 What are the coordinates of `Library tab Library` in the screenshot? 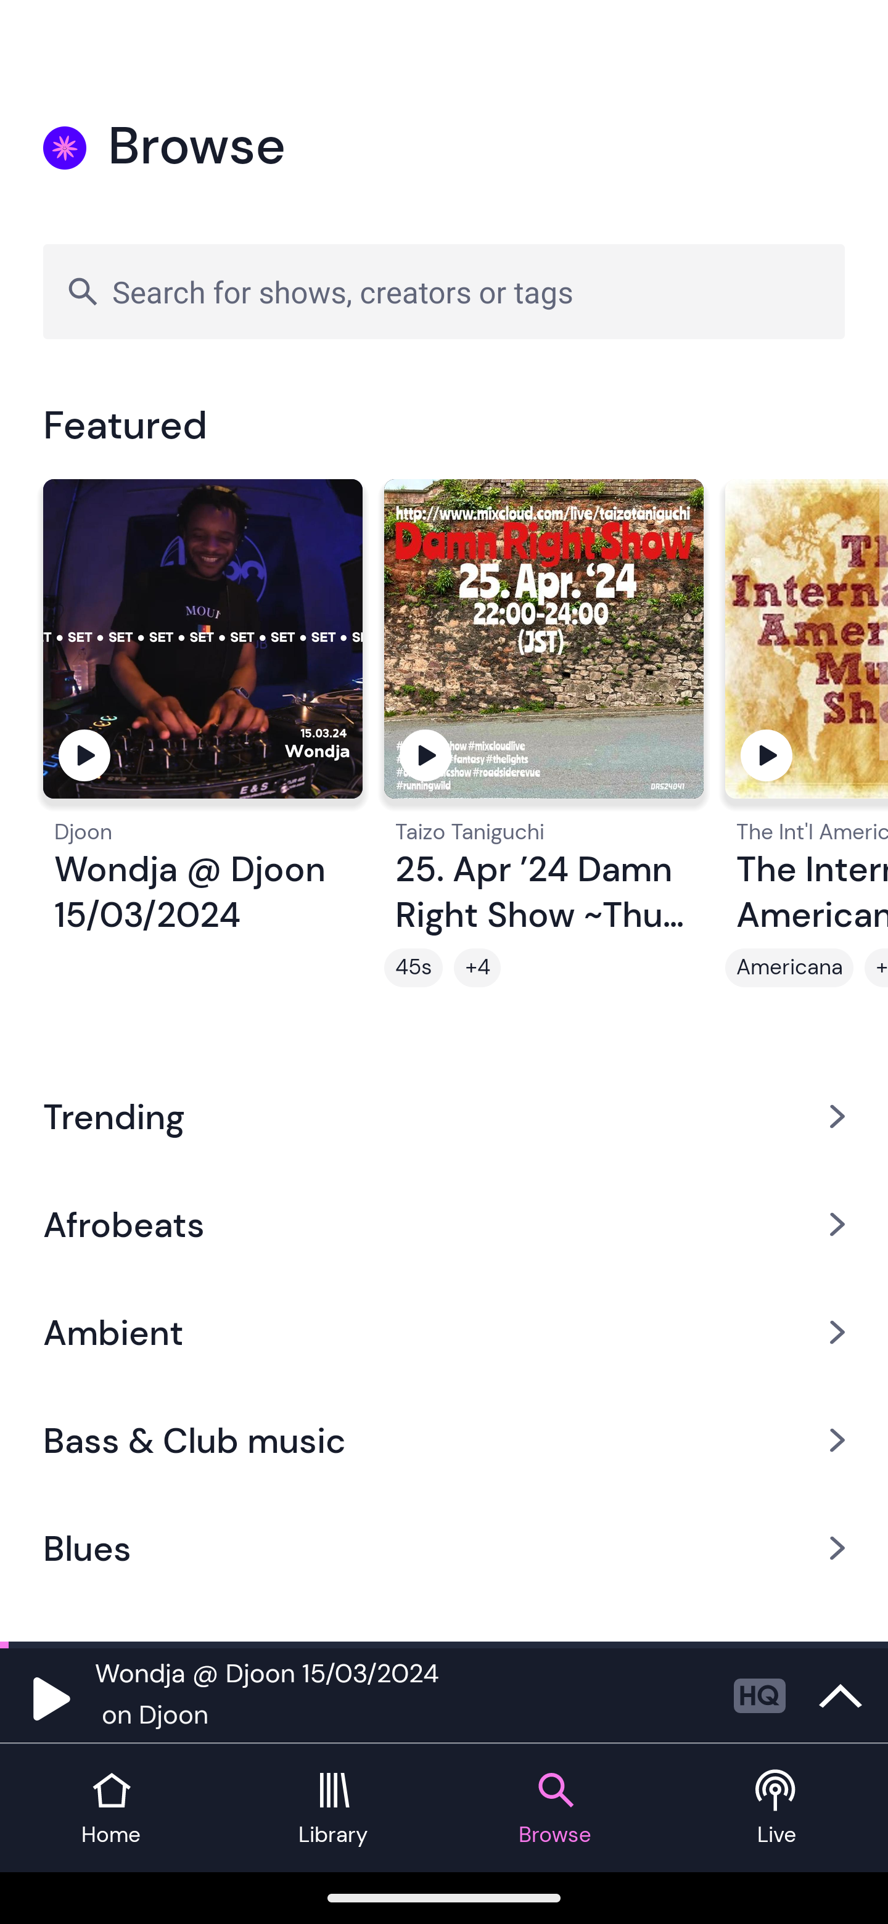 It's located at (333, 1808).